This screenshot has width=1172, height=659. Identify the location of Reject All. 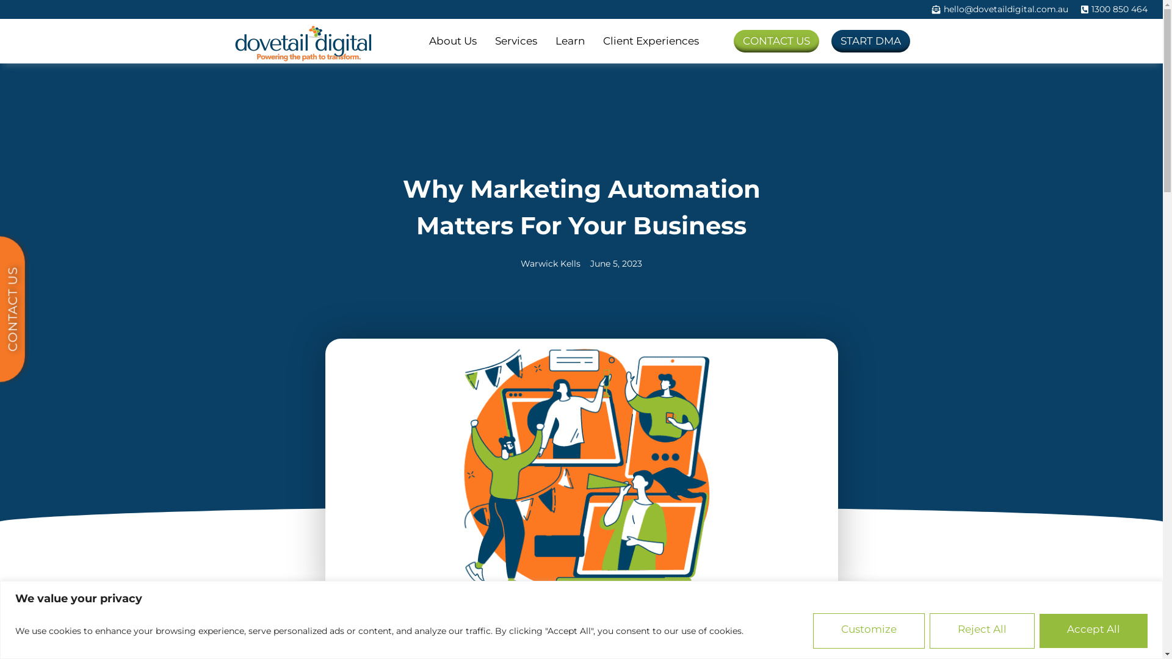
(982, 631).